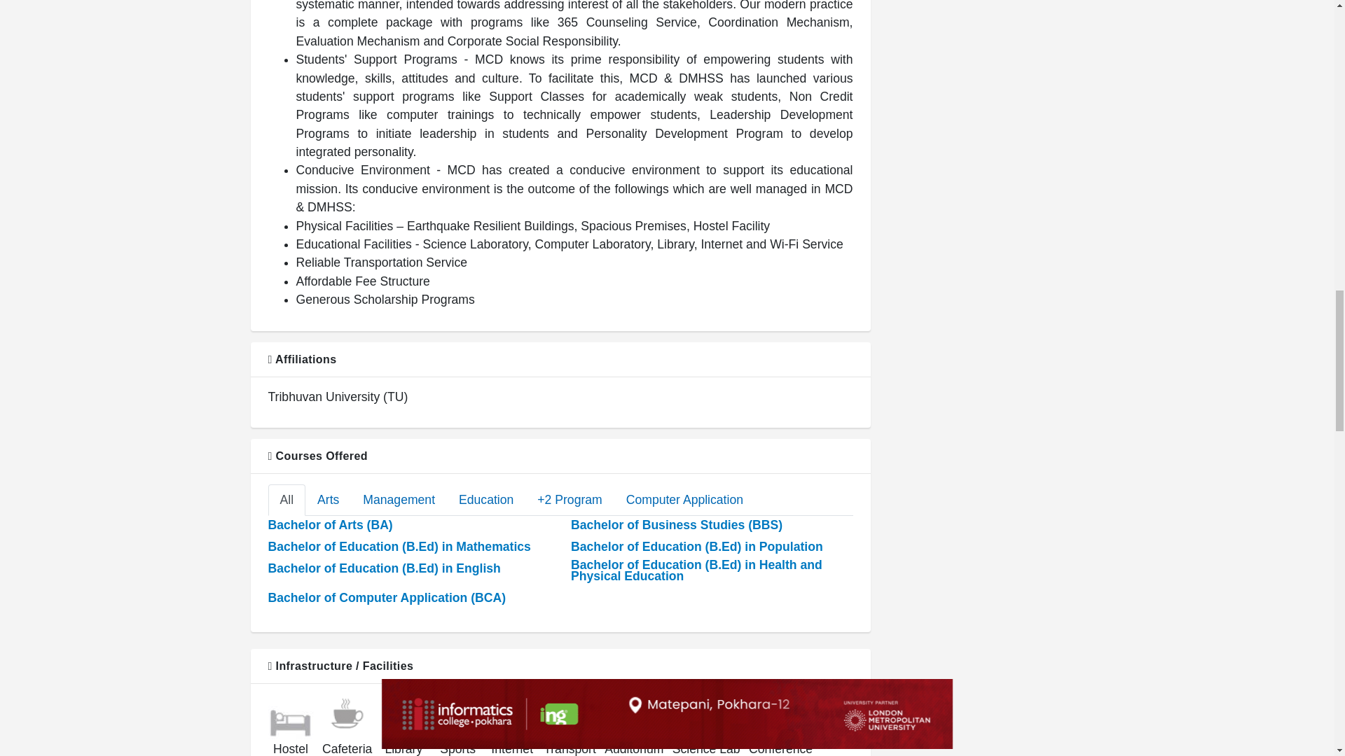  What do you see at coordinates (780, 717) in the screenshot?
I see `Conference` at bounding box center [780, 717].